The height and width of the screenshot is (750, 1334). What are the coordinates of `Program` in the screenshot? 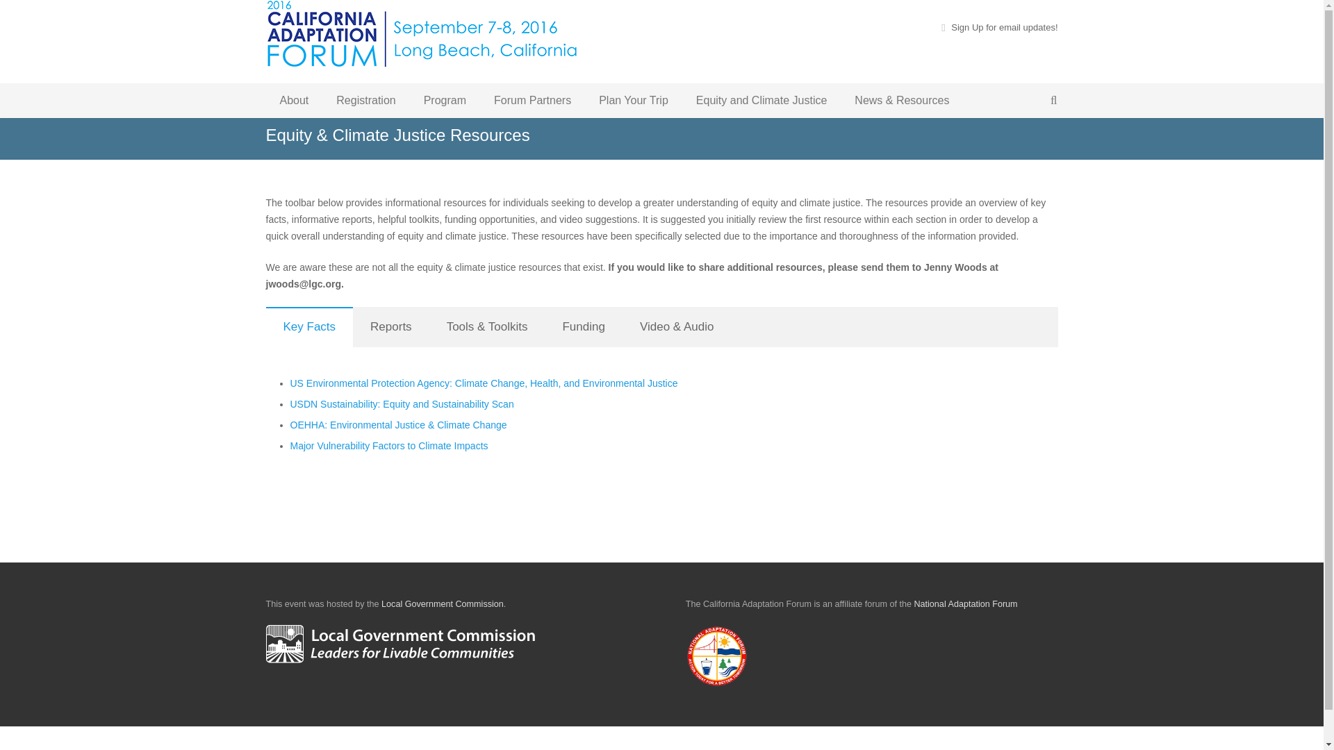 It's located at (445, 100).